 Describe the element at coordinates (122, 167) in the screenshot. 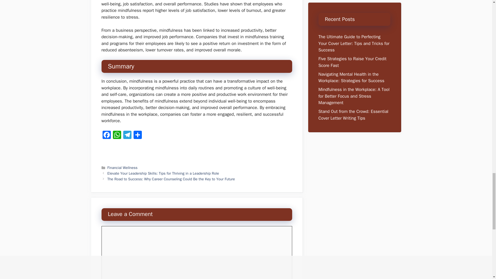

I see `Financial Wellness` at that location.